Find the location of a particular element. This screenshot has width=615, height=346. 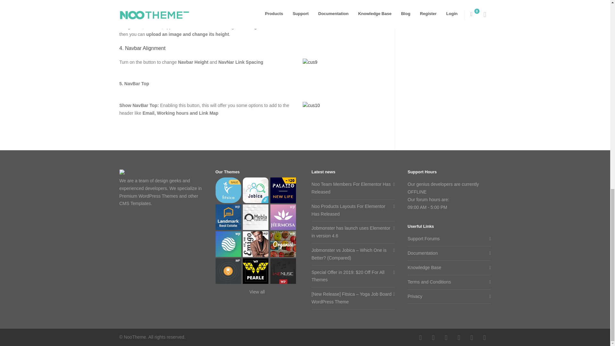

Pinterest is located at coordinates (458, 337).